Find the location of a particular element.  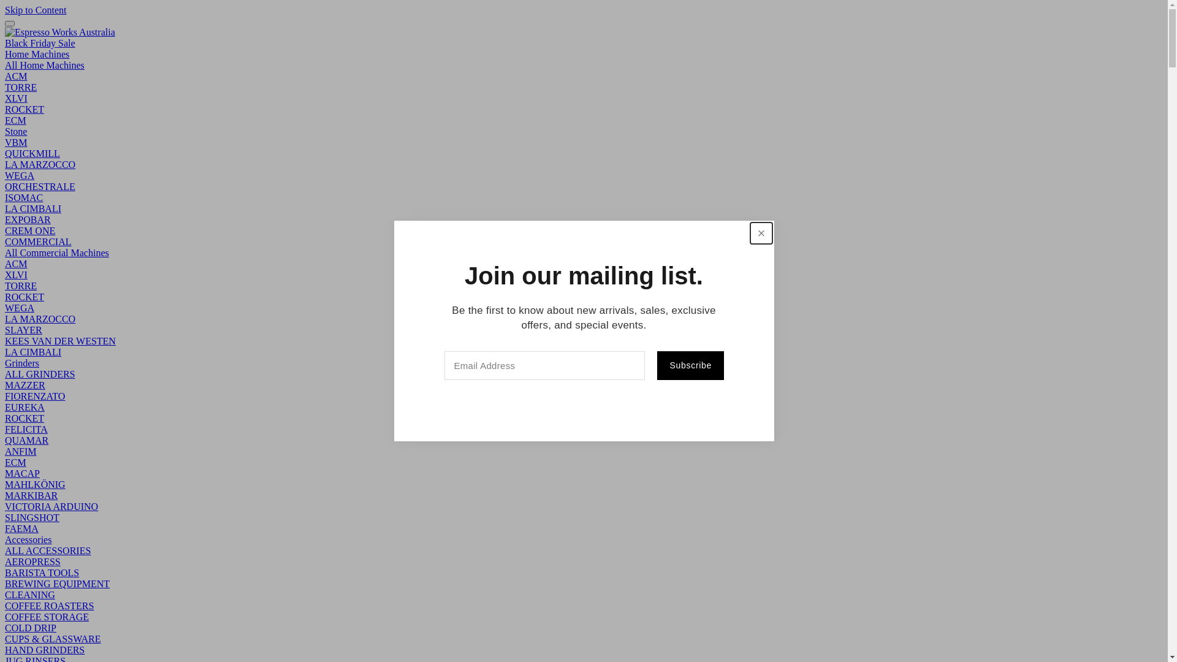

MACAP is located at coordinates (22, 473).